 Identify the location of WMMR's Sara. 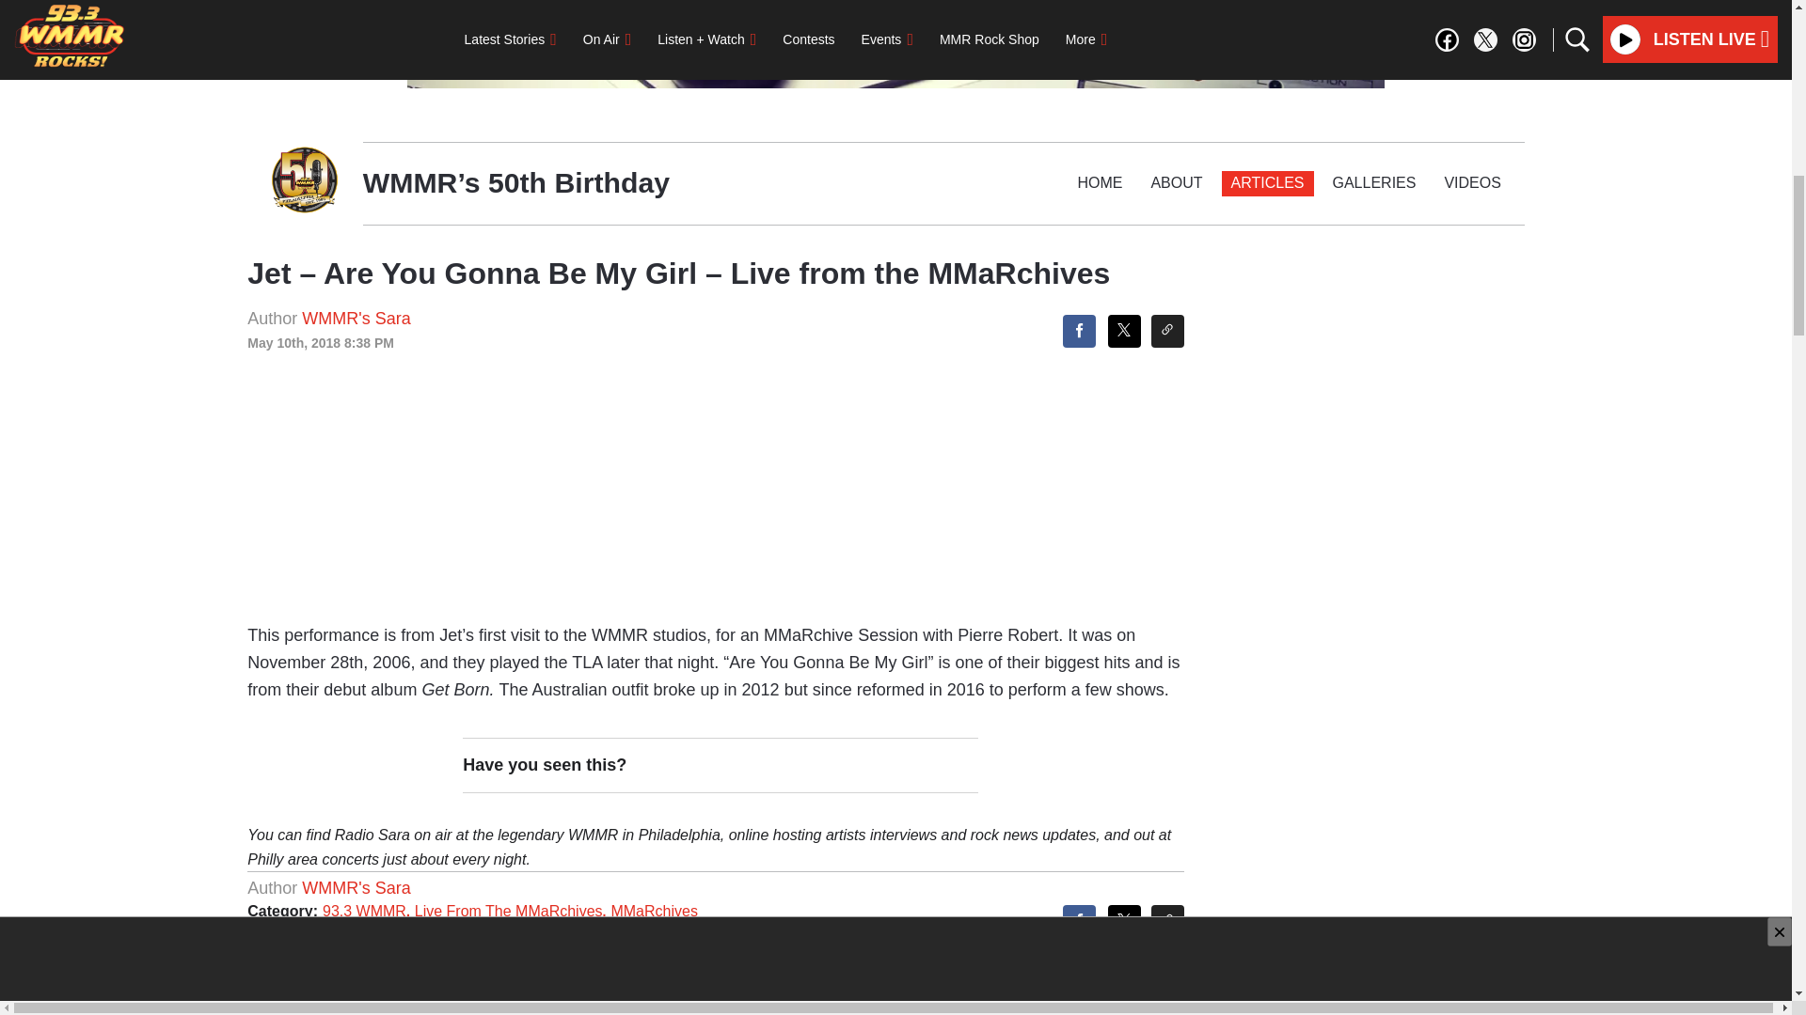
(356, 887).